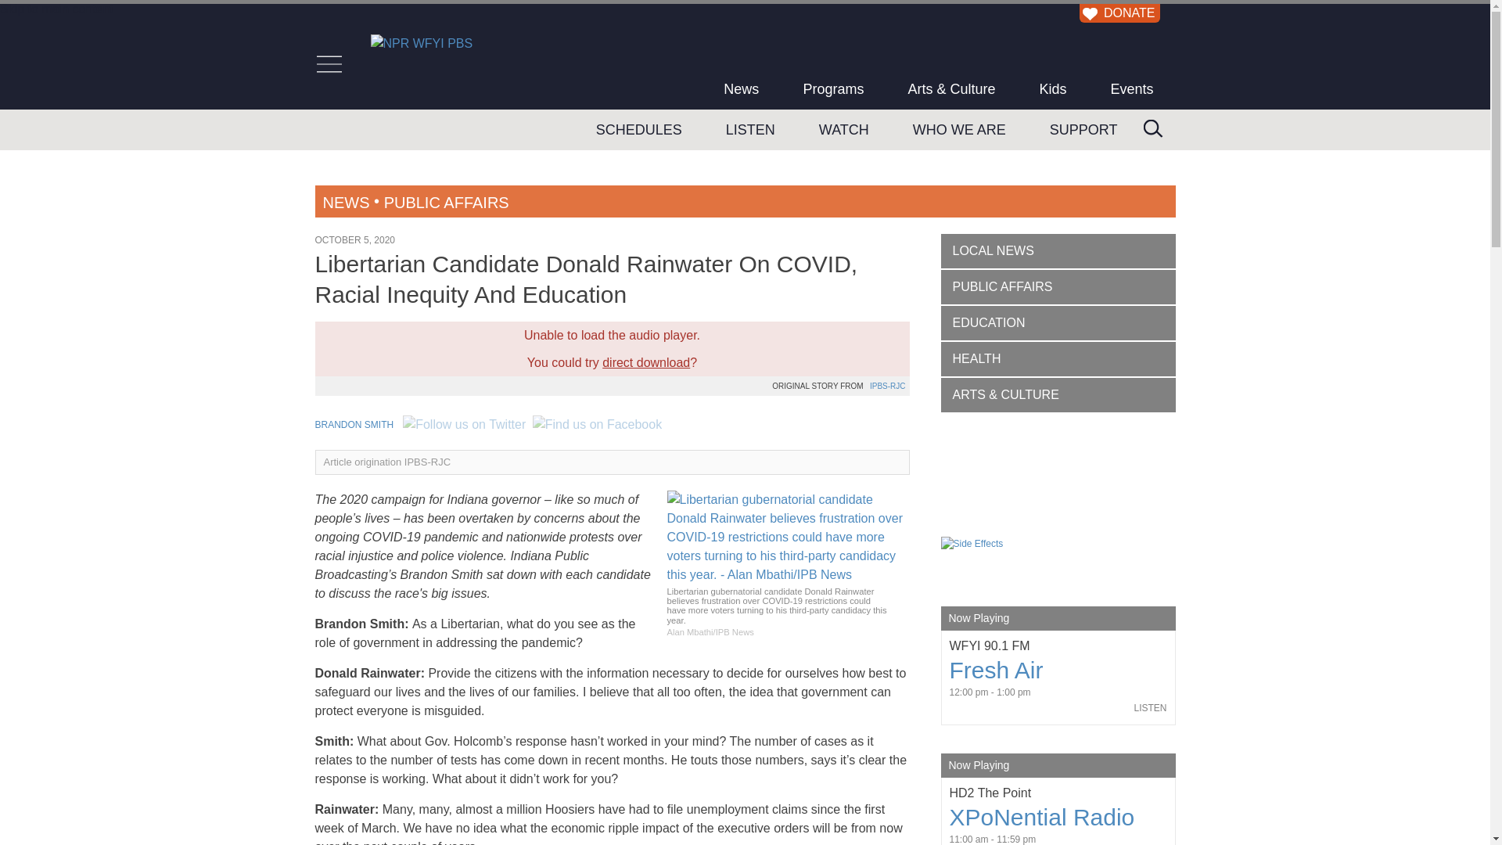 This screenshot has width=1502, height=845. What do you see at coordinates (1083, 130) in the screenshot?
I see `SUPPORT` at bounding box center [1083, 130].